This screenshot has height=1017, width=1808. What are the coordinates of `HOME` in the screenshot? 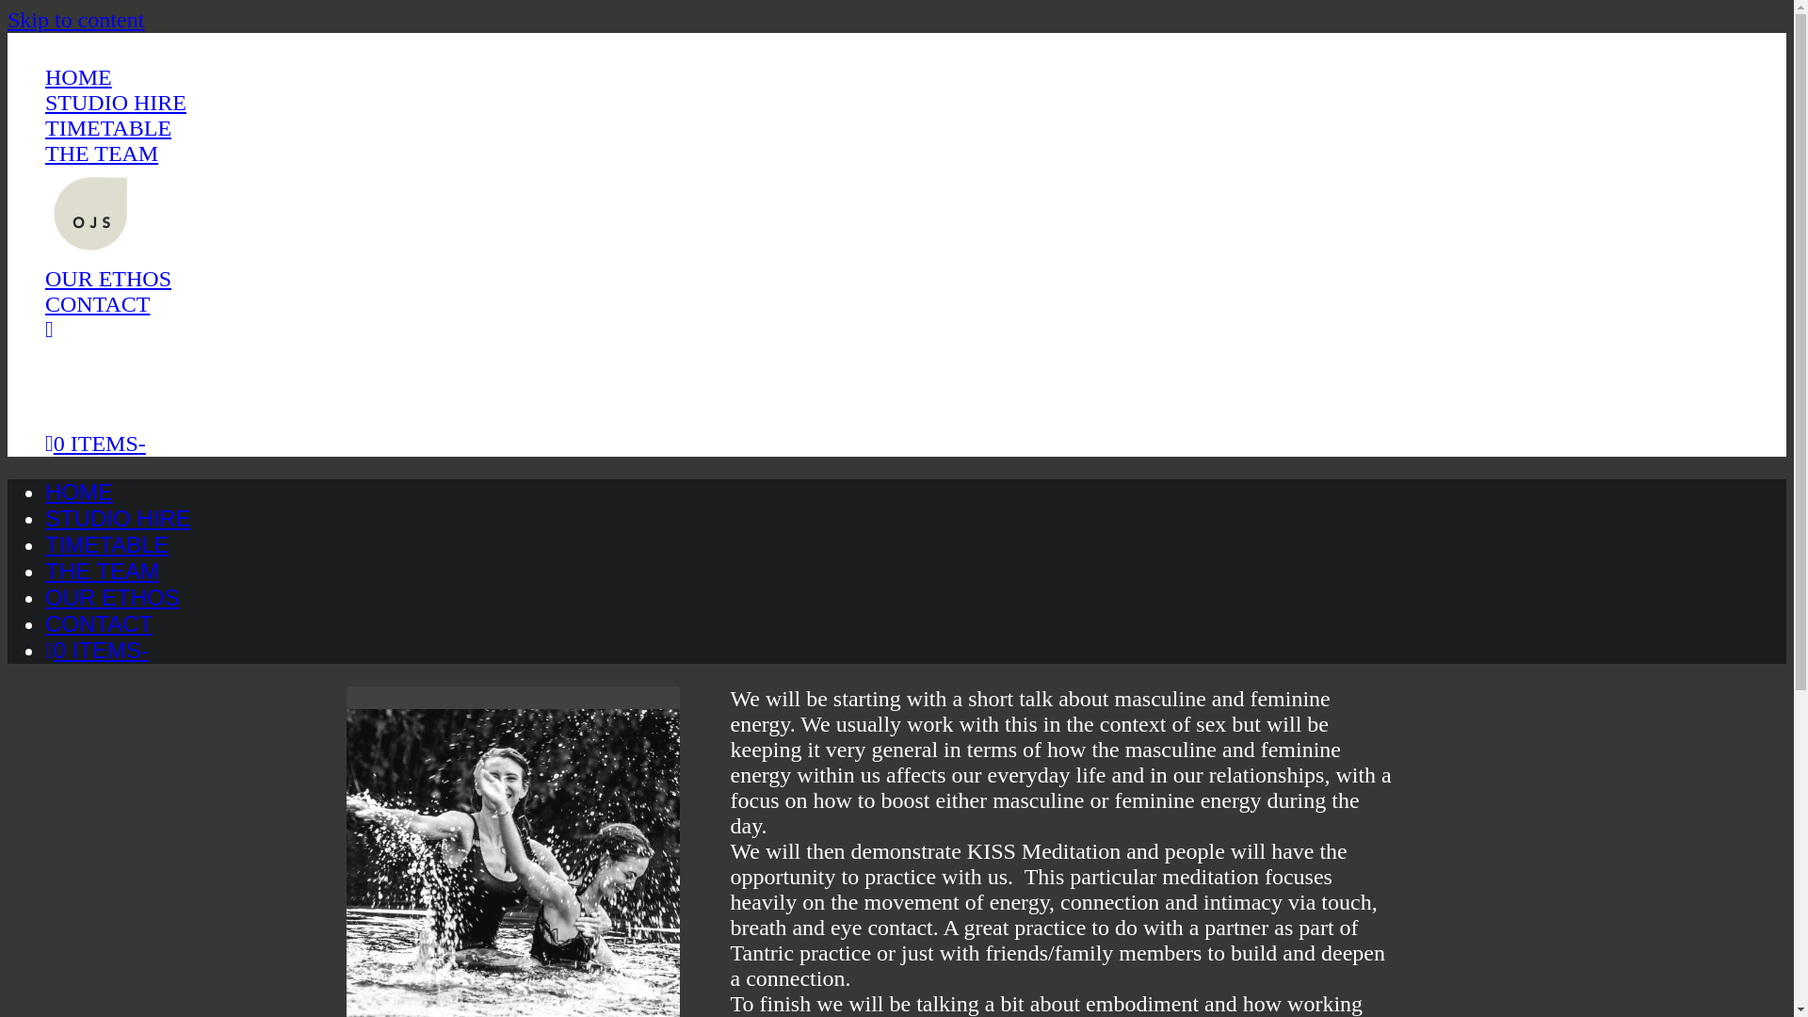 It's located at (79, 77).